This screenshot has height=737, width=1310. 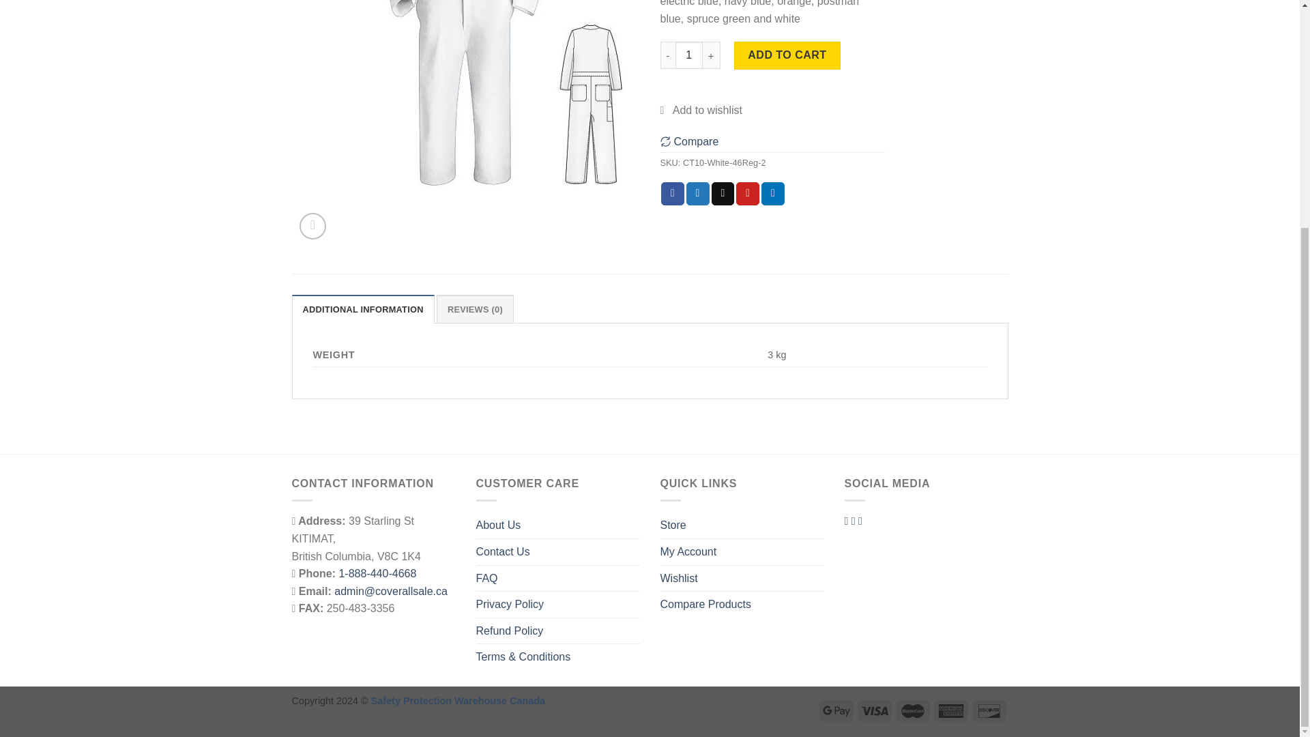 What do you see at coordinates (673, 194) in the screenshot?
I see `Share on Facebook` at bounding box center [673, 194].